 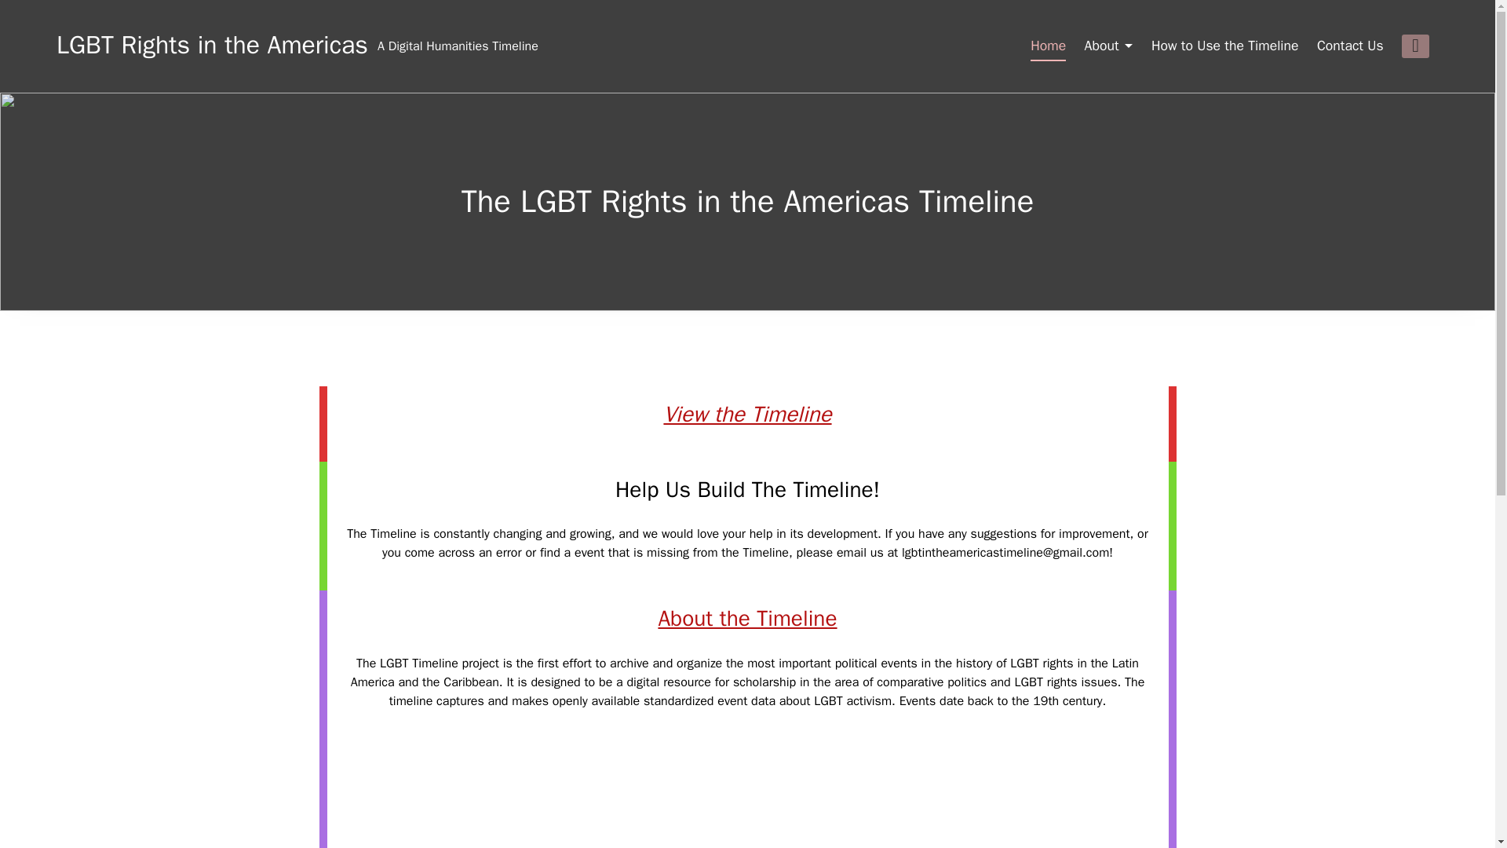 I want to click on Home, so click(x=1048, y=46).